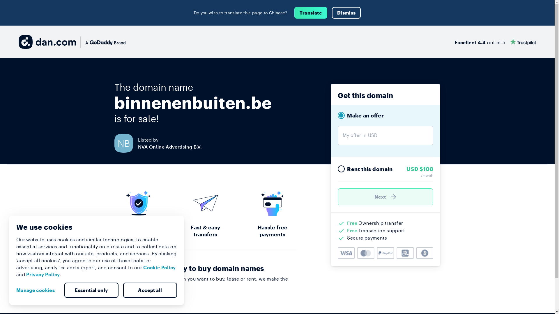  Describe the element at coordinates (160, 267) in the screenshot. I see `Cookie Policy` at that location.